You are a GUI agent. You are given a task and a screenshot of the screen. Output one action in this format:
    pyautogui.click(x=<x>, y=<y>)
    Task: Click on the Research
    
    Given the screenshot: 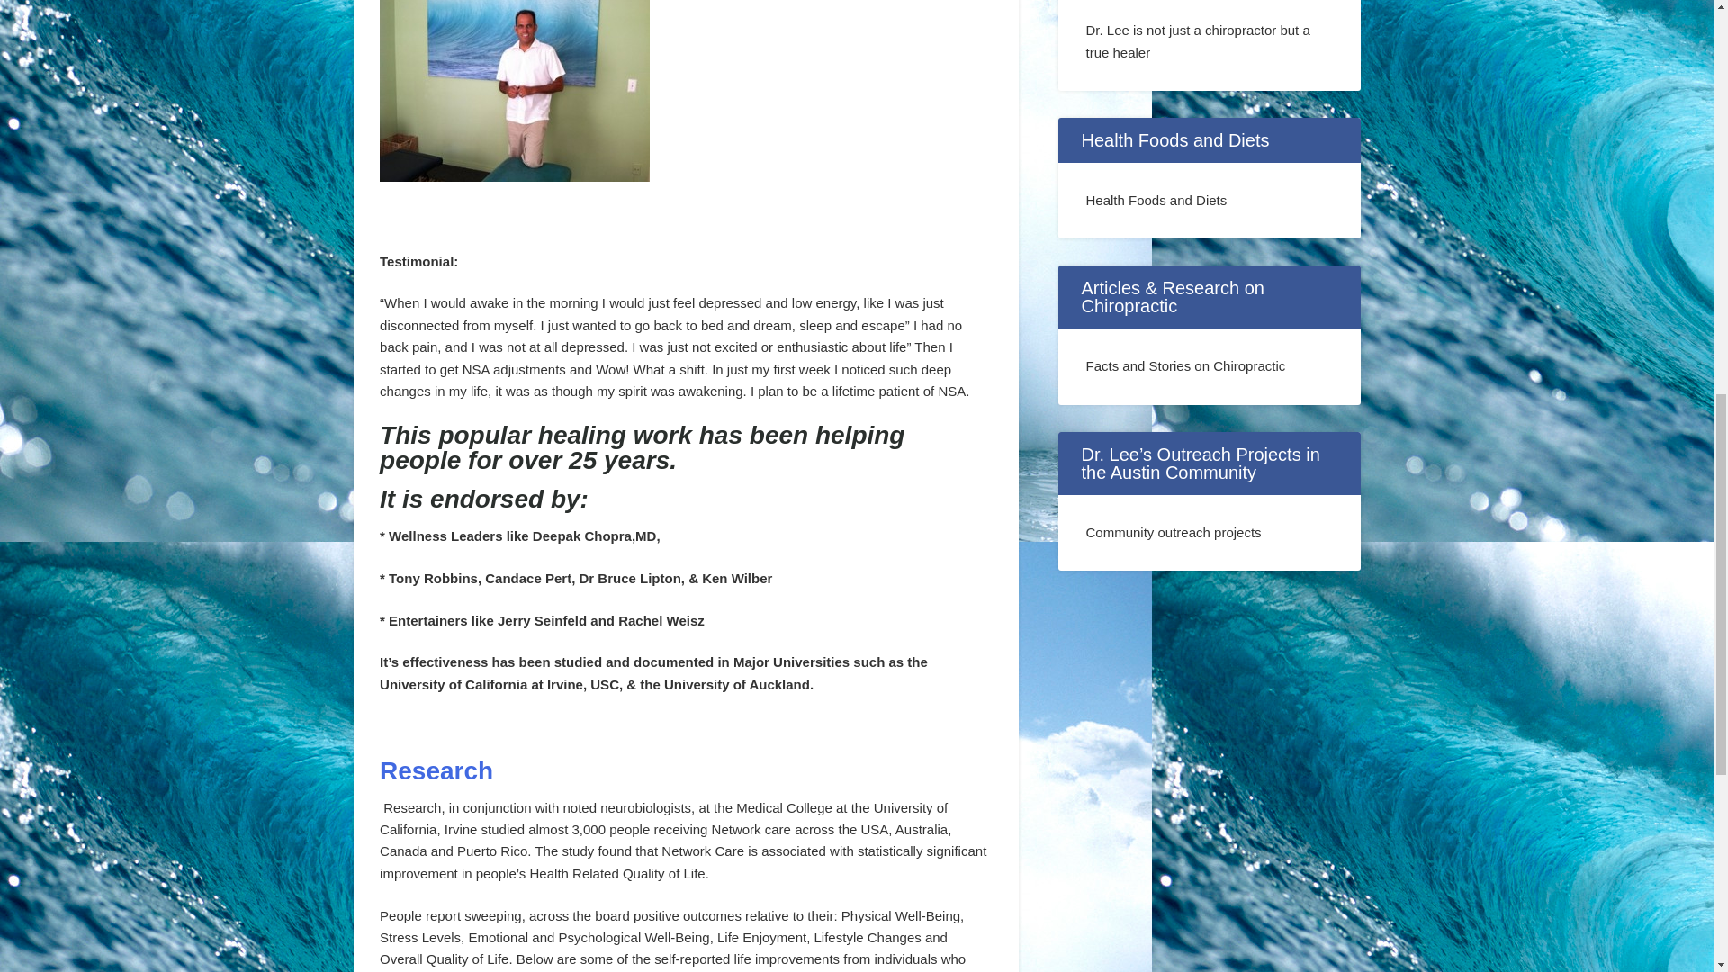 What is the action you would take?
    pyautogui.click(x=436, y=770)
    